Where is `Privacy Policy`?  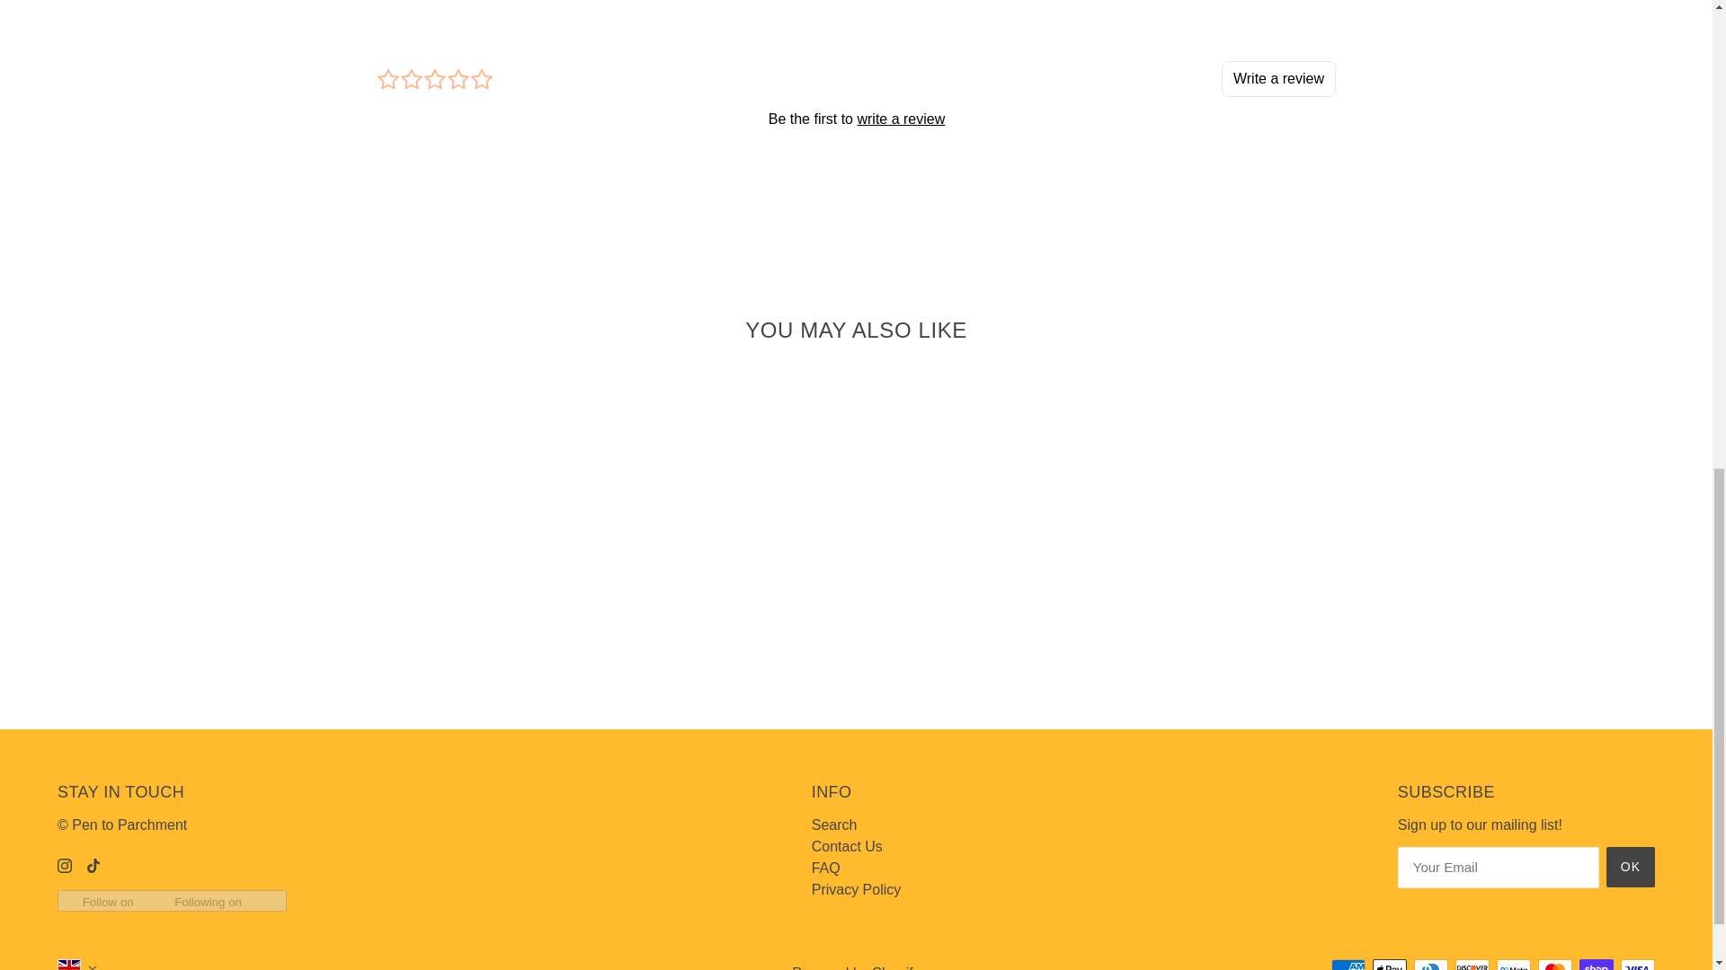
Privacy Policy is located at coordinates (856, 889).